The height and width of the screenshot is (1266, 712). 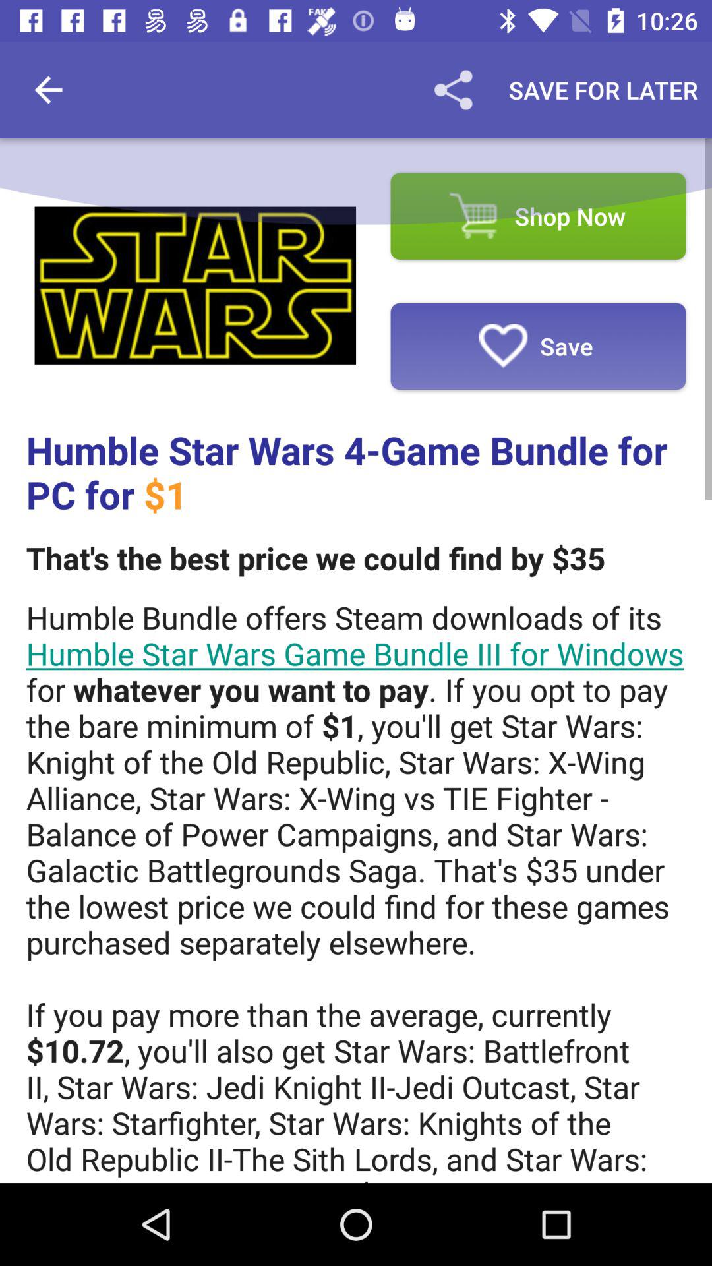 What do you see at coordinates (538, 216) in the screenshot?
I see `press item above save icon` at bounding box center [538, 216].